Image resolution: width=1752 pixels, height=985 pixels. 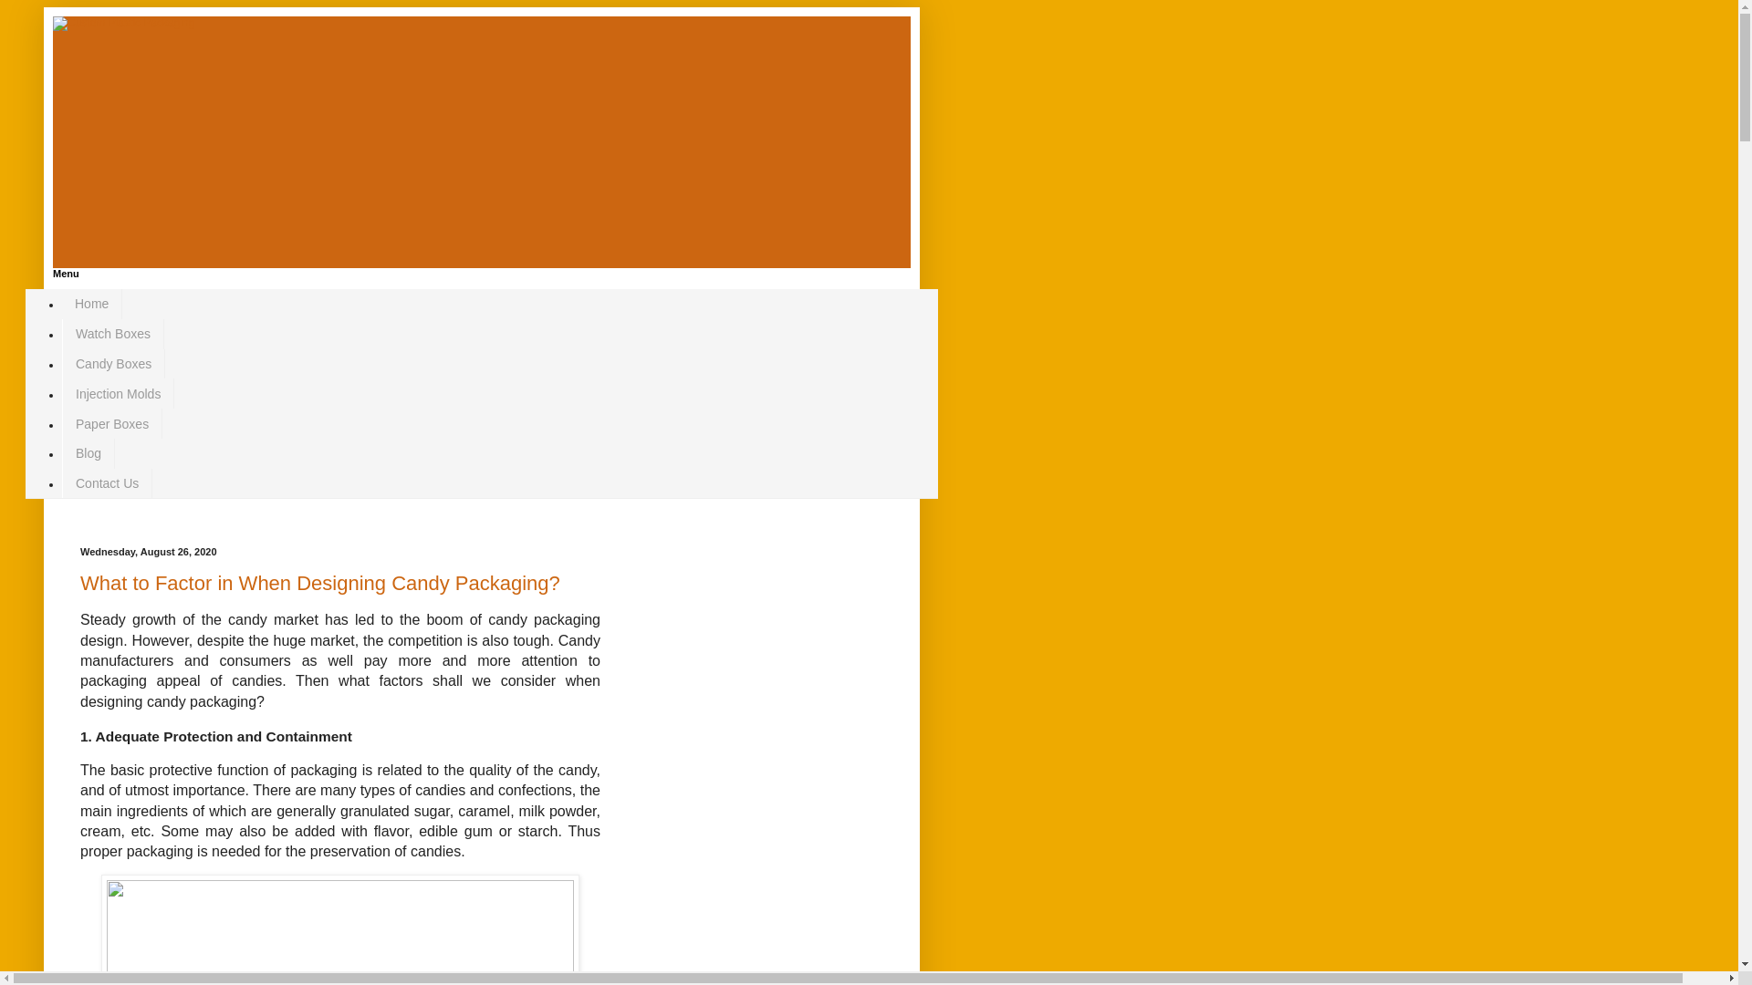 What do you see at coordinates (117, 393) in the screenshot?
I see `Injection Molds` at bounding box center [117, 393].